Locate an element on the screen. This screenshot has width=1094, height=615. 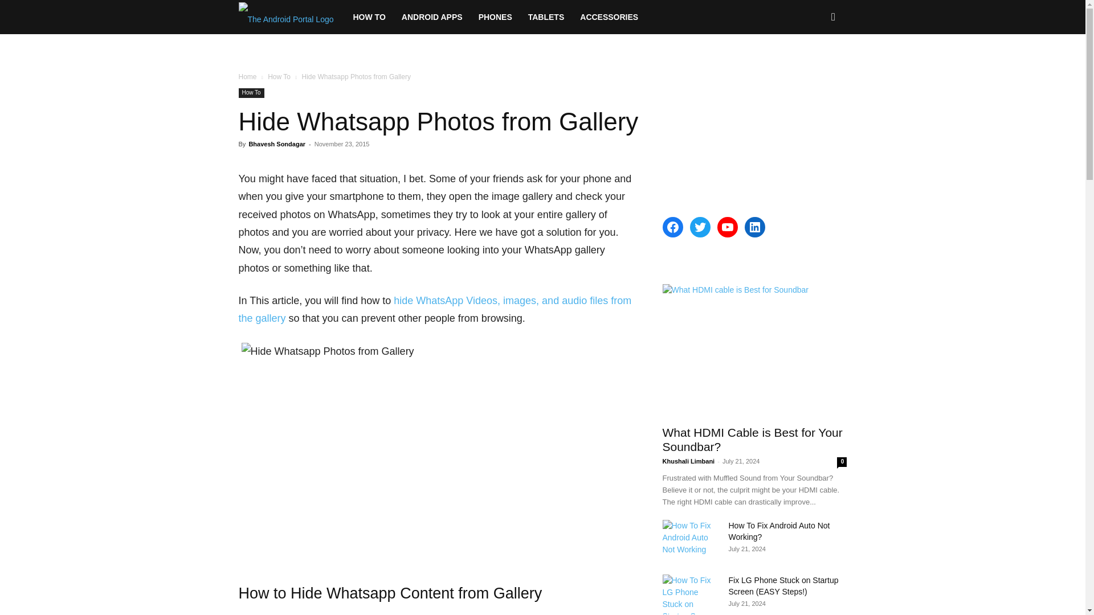
PHONES is located at coordinates (495, 17).